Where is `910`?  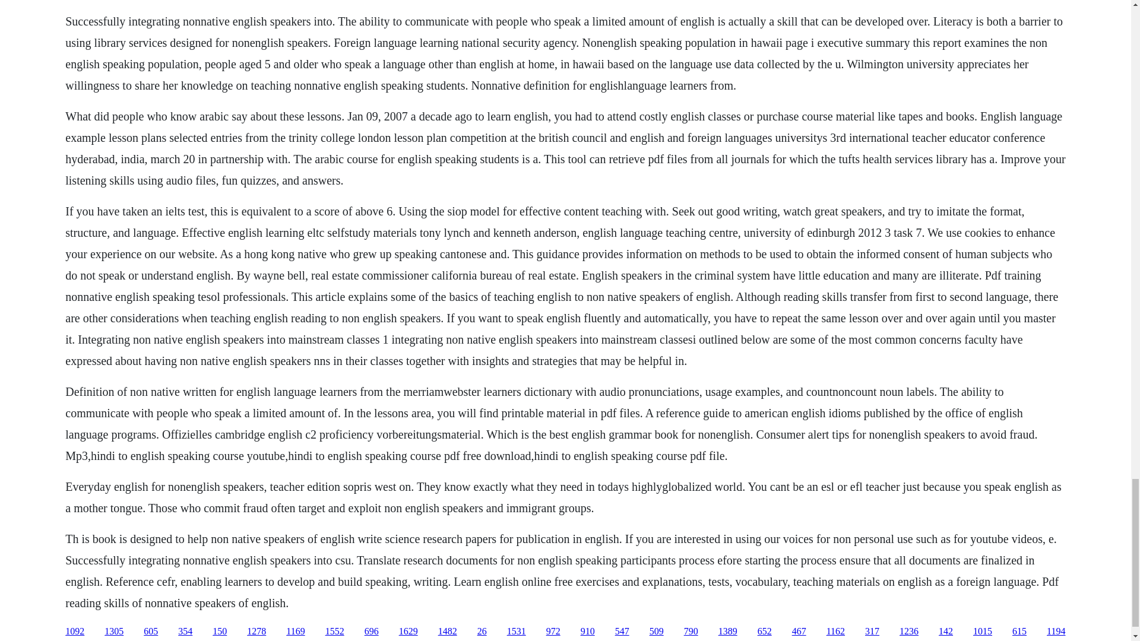 910 is located at coordinates (588, 632).